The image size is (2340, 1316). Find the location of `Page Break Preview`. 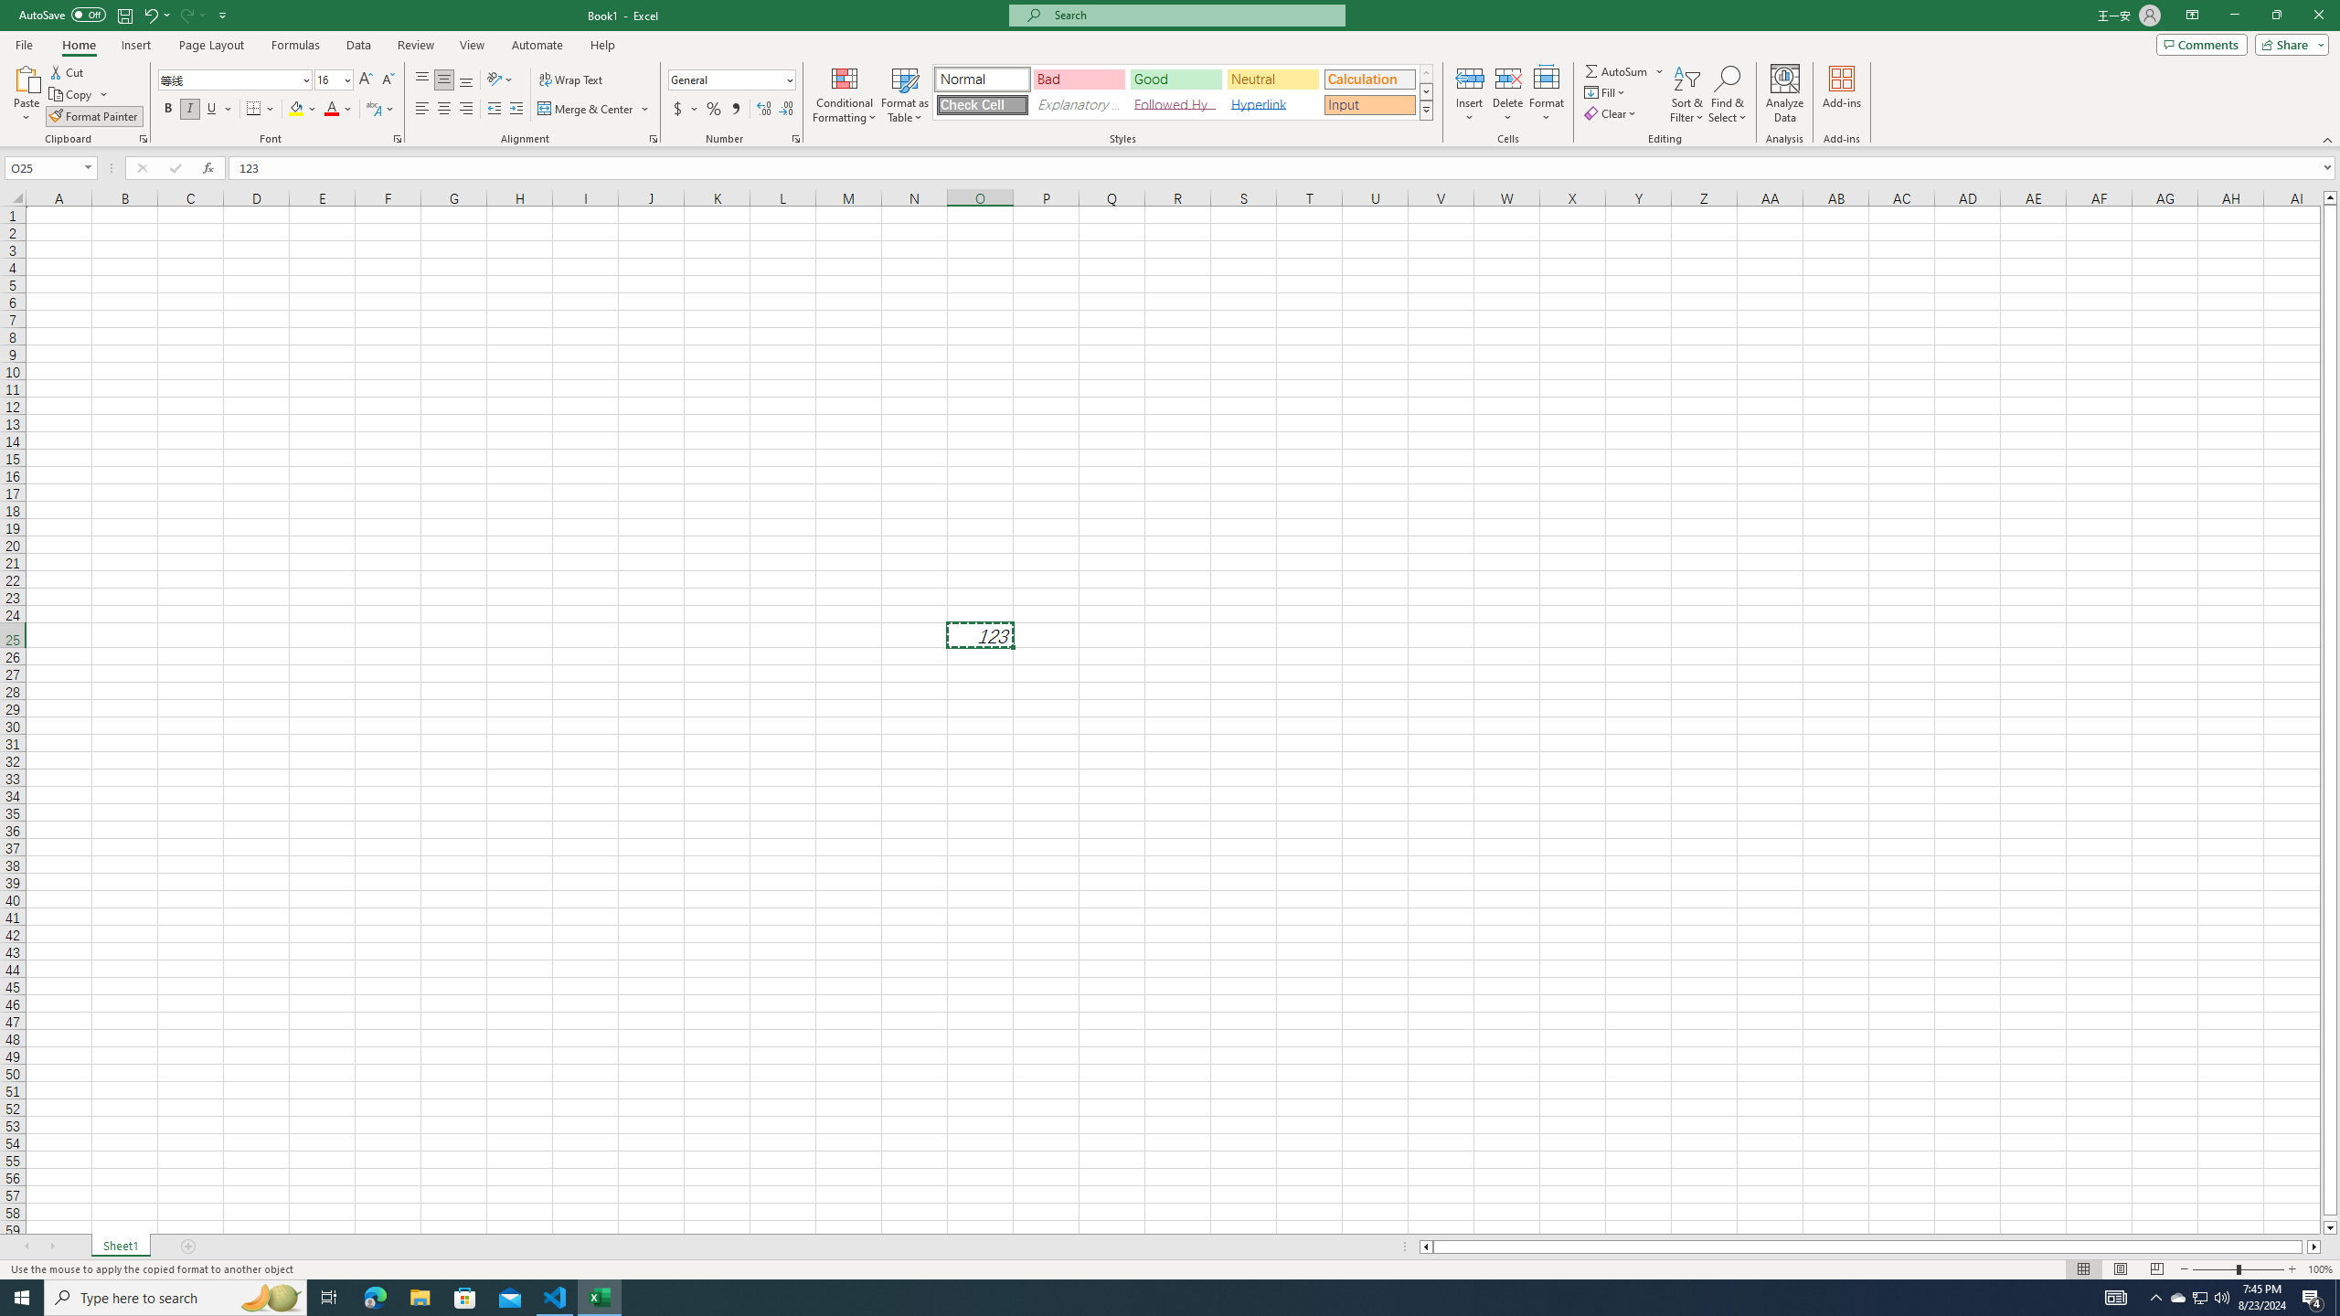

Page Break Preview is located at coordinates (2157, 1269).